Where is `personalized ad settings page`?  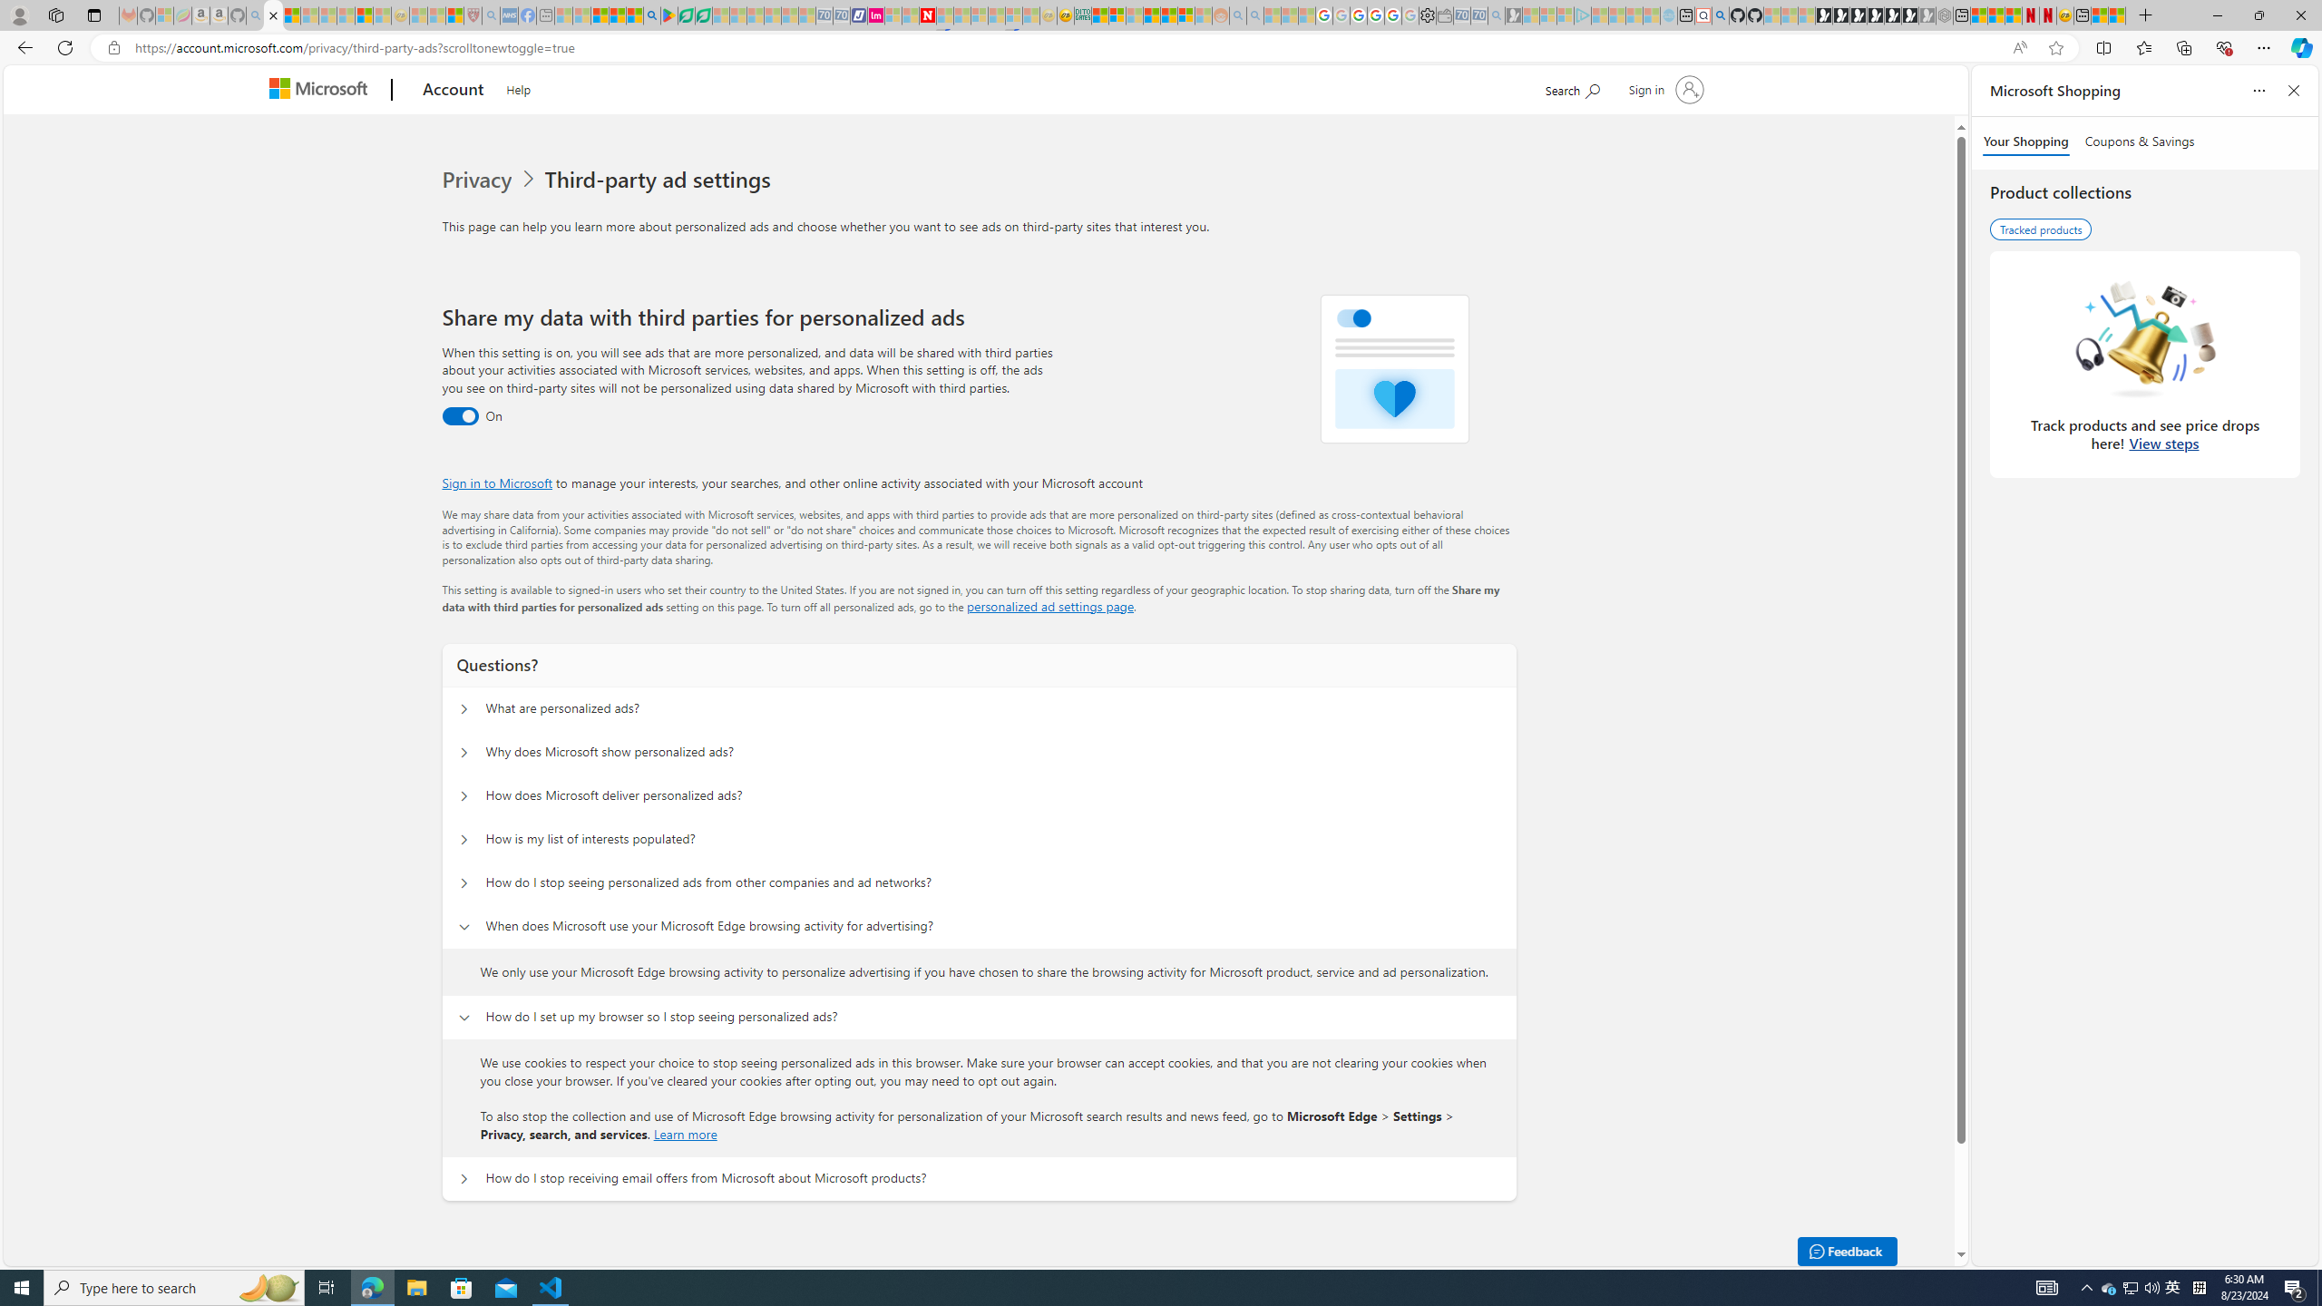 personalized ad settings page is located at coordinates (1050, 606).